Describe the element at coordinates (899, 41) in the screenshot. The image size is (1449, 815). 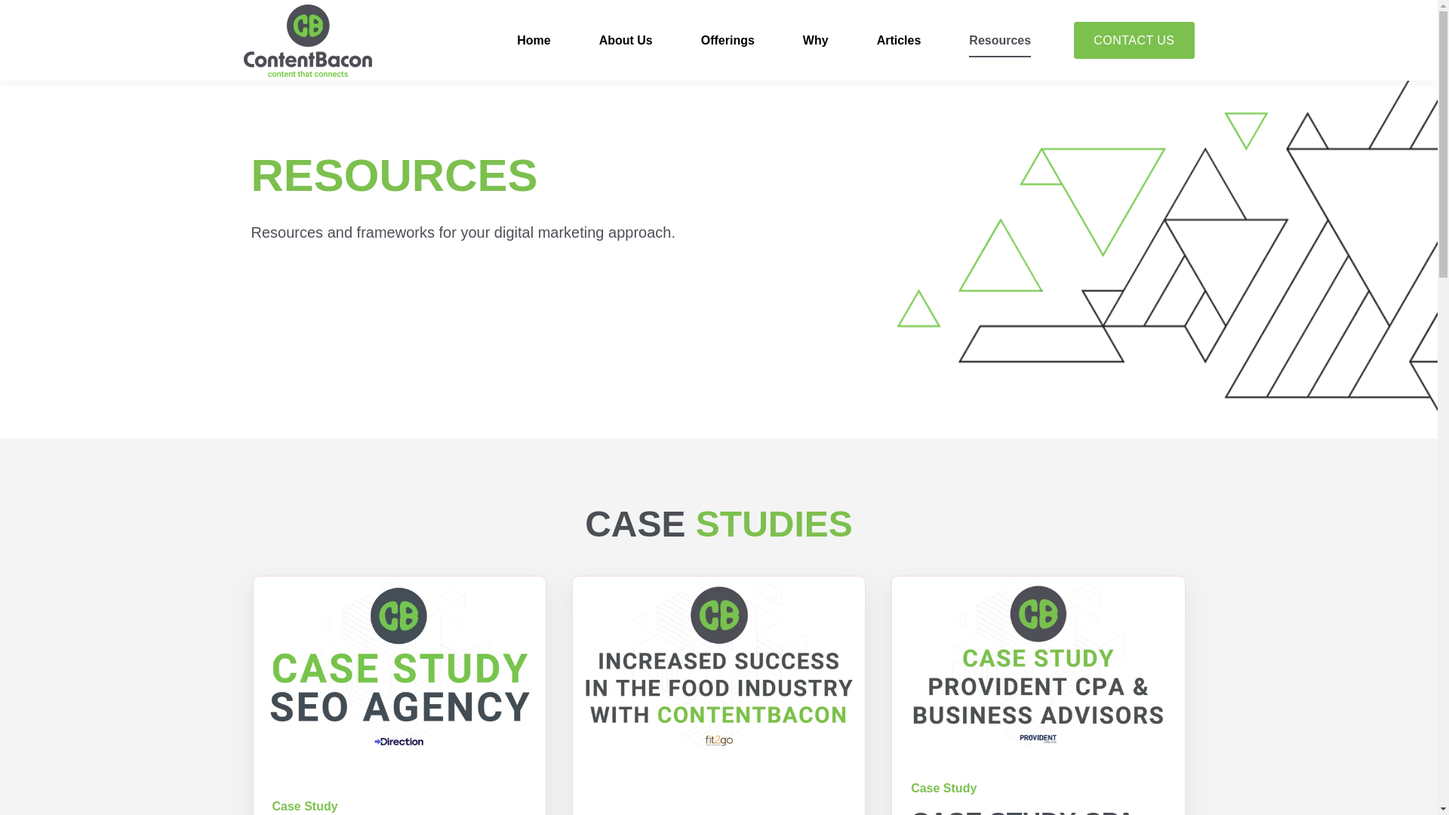
I see `Articles` at that location.